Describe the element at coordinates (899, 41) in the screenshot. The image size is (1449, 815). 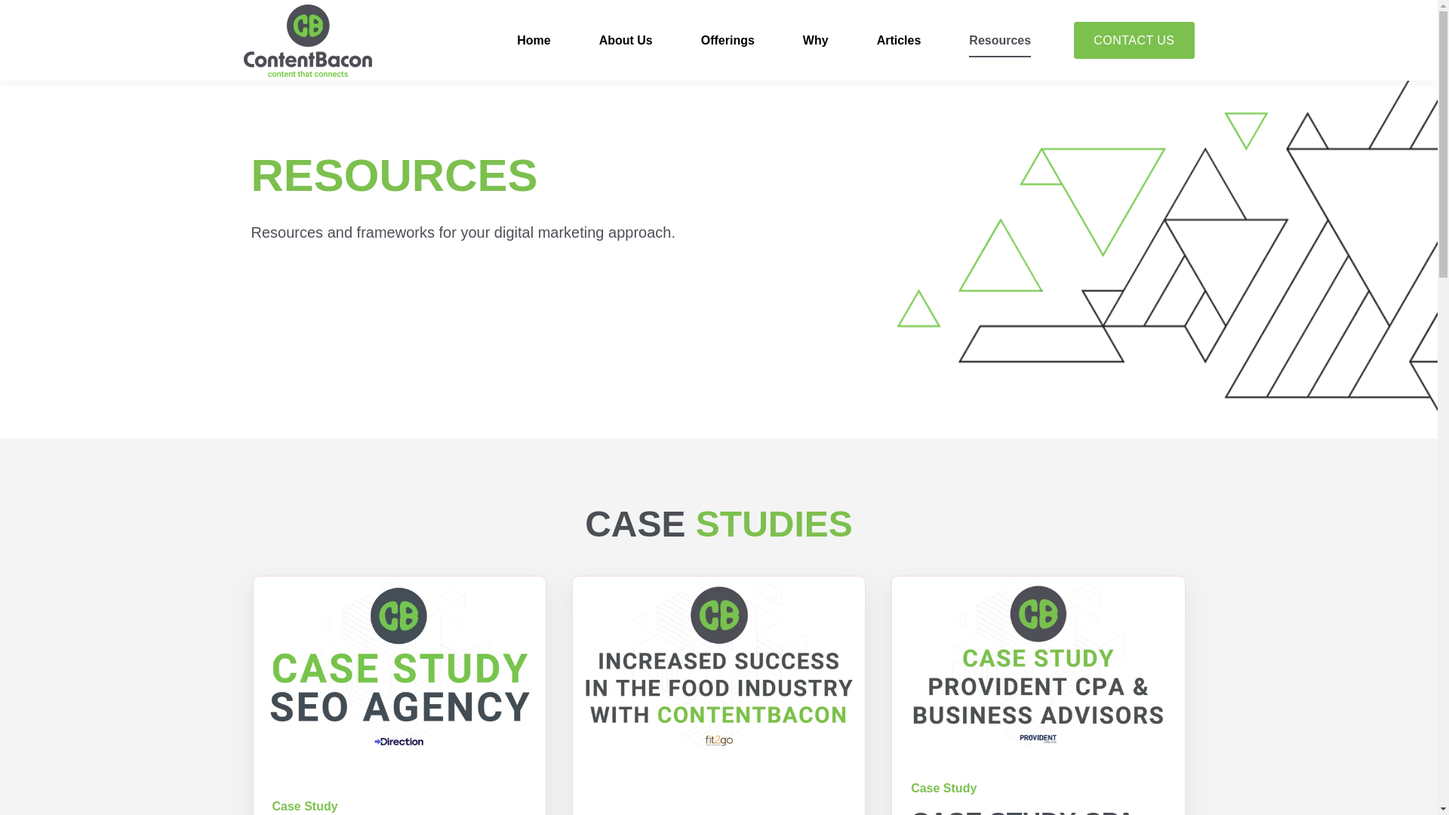
I see `Articles` at that location.